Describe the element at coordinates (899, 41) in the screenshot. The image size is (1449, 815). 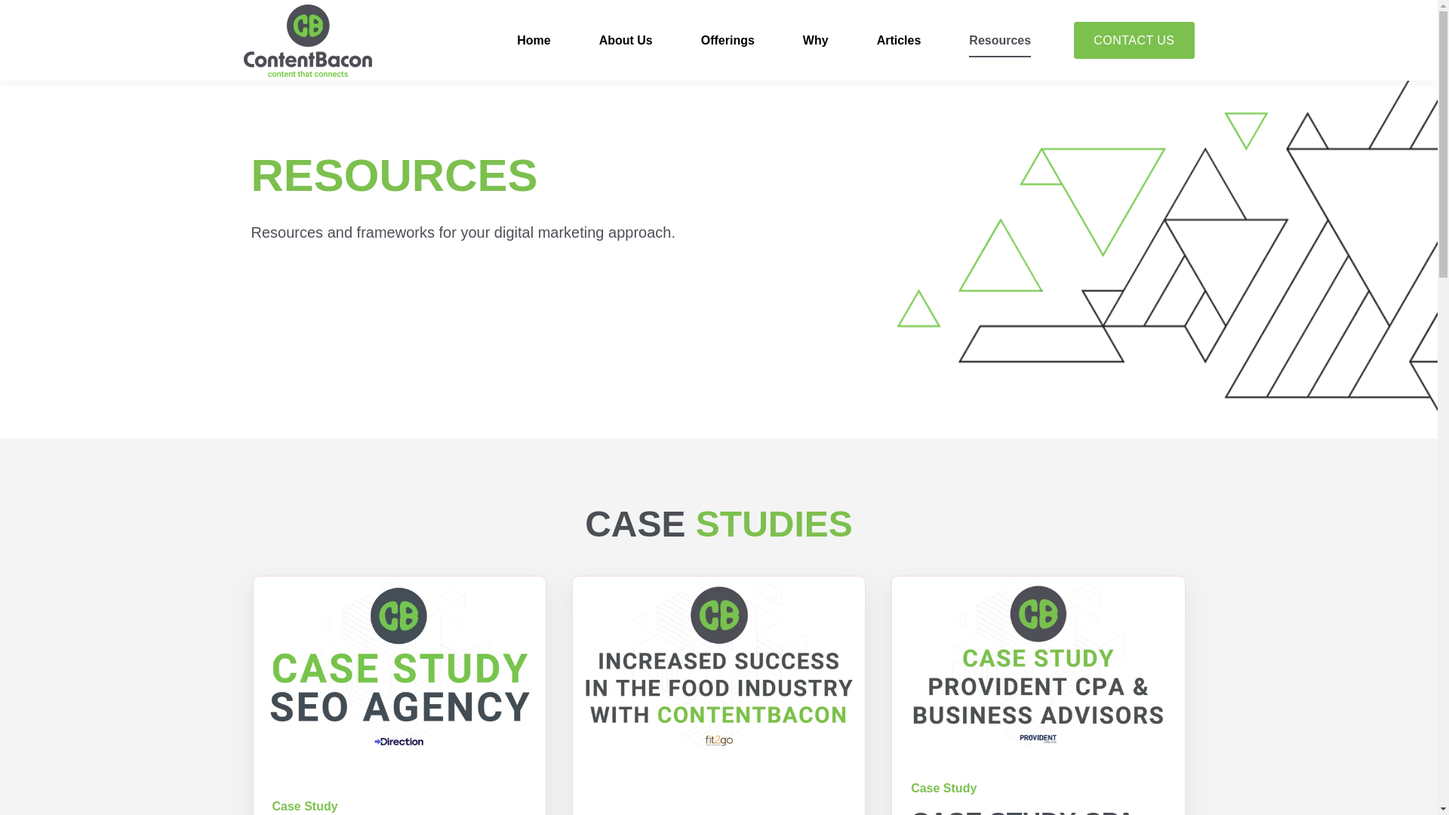
I see `Articles` at that location.